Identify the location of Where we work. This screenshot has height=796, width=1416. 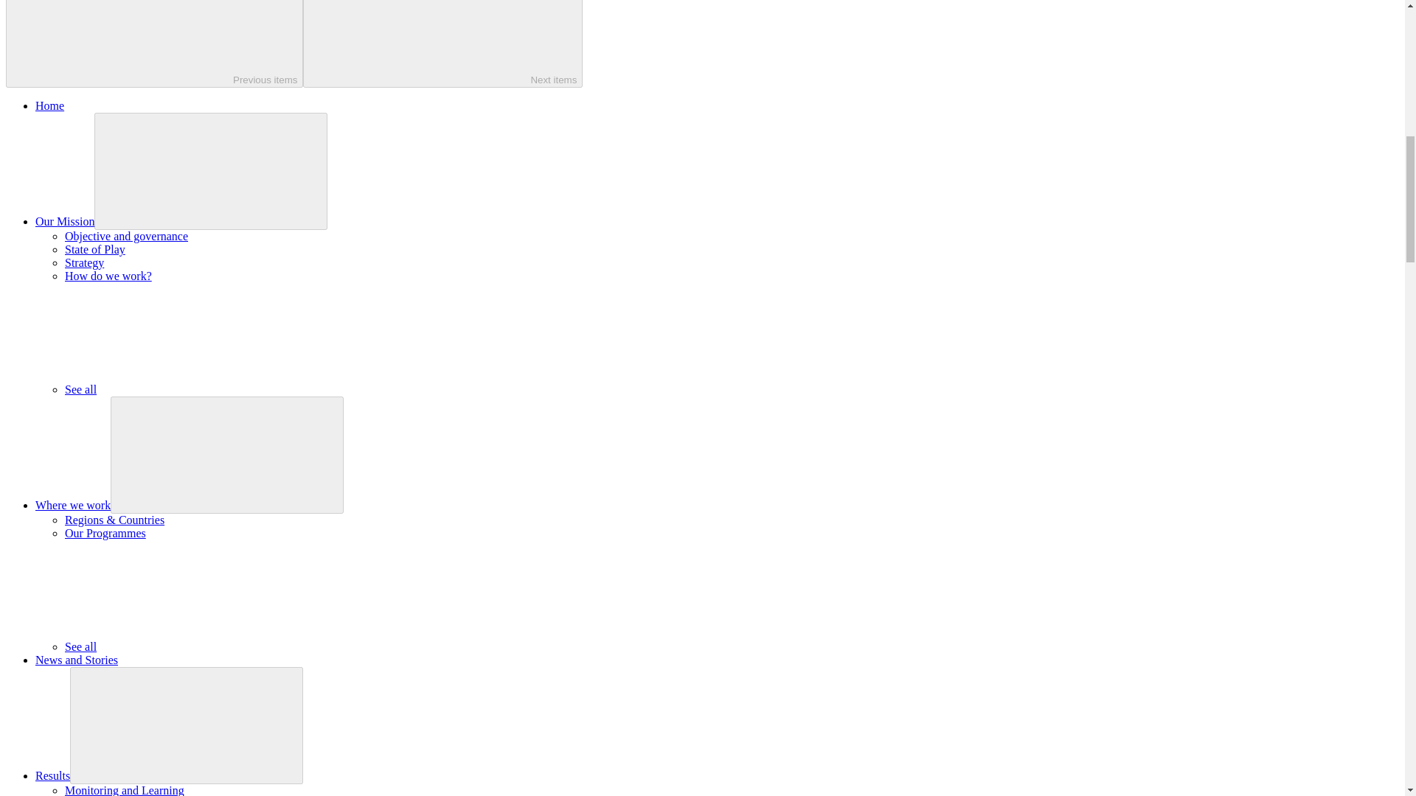
(72, 506).